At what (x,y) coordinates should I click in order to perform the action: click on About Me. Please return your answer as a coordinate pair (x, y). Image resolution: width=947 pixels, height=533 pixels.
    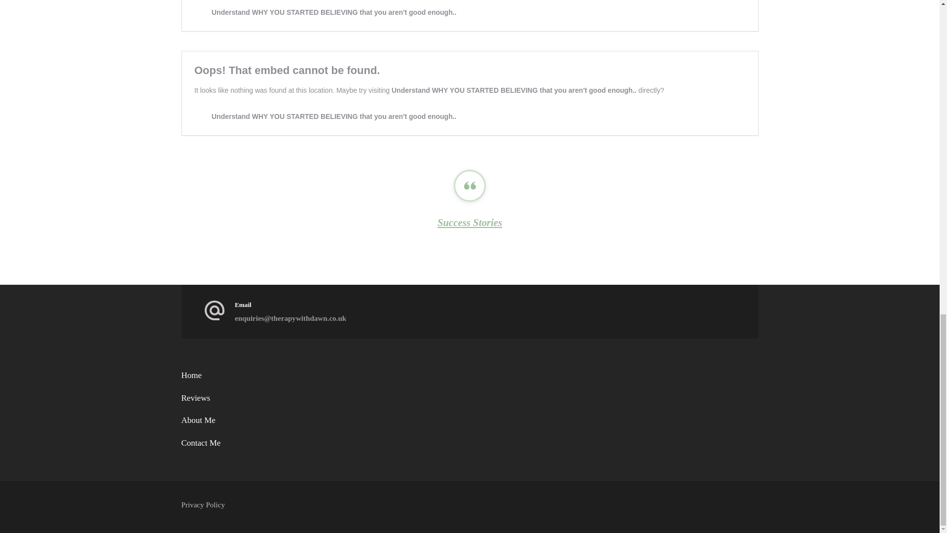
    Looking at the image, I should click on (198, 420).